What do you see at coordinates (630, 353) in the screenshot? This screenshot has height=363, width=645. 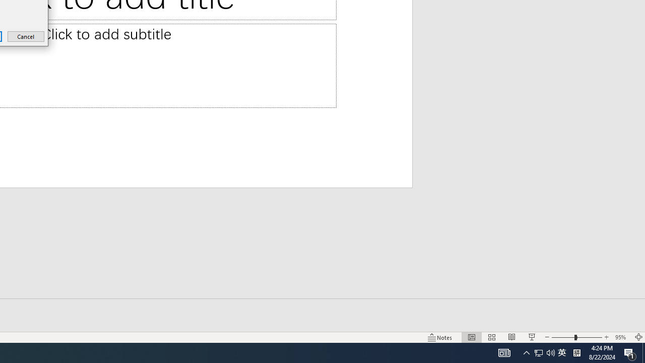 I see `Action Center, 1 new notification` at bounding box center [630, 353].